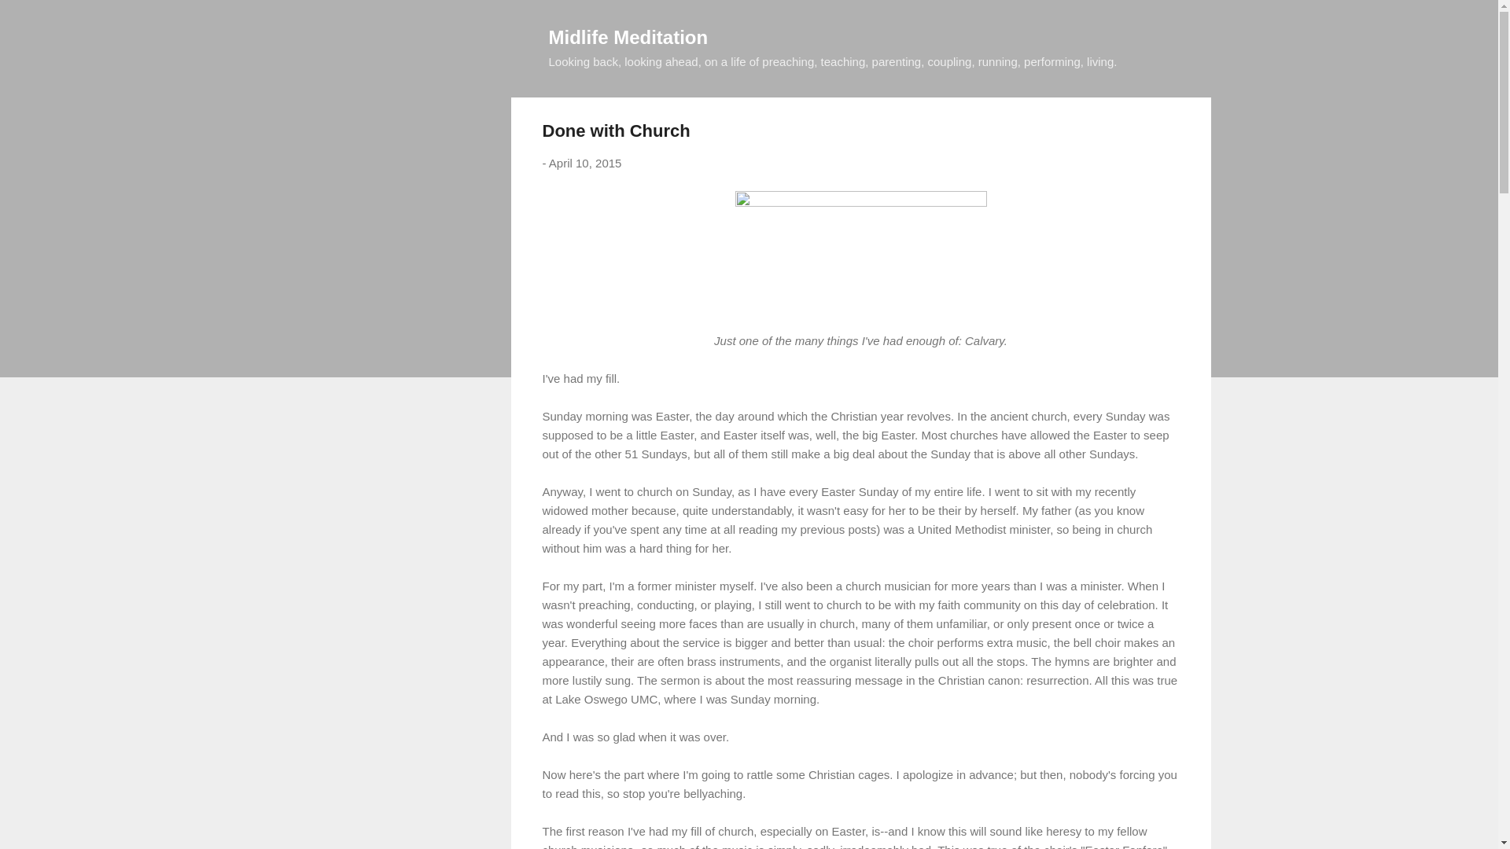 The width and height of the screenshot is (1510, 849). Describe the element at coordinates (585, 163) in the screenshot. I see `permanent link` at that location.